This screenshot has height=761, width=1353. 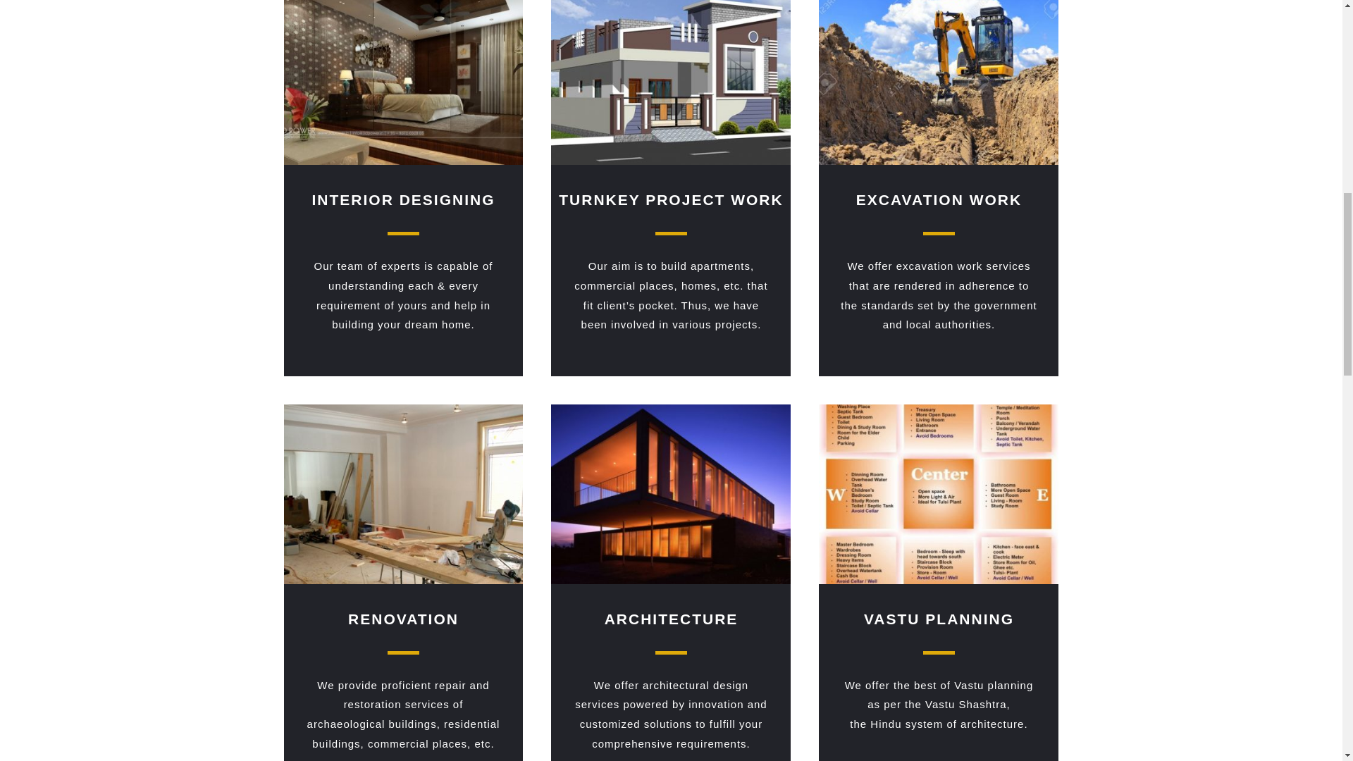 What do you see at coordinates (670, 494) in the screenshot?
I see `Complete Architectural Solutions` at bounding box center [670, 494].